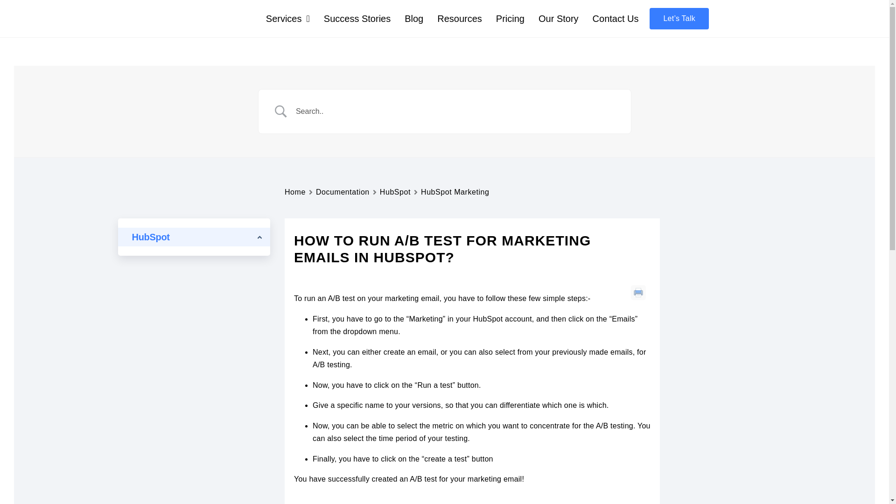  What do you see at coordinates (357, 19) in the screenshot?
I see `Success Stories` at bounding box center [357, 19].